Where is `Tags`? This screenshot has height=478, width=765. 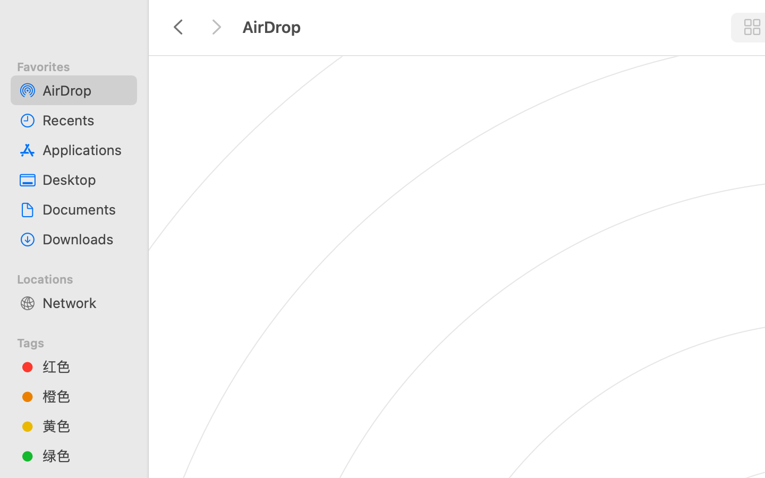
Tags is located at coordinates (80, 342).